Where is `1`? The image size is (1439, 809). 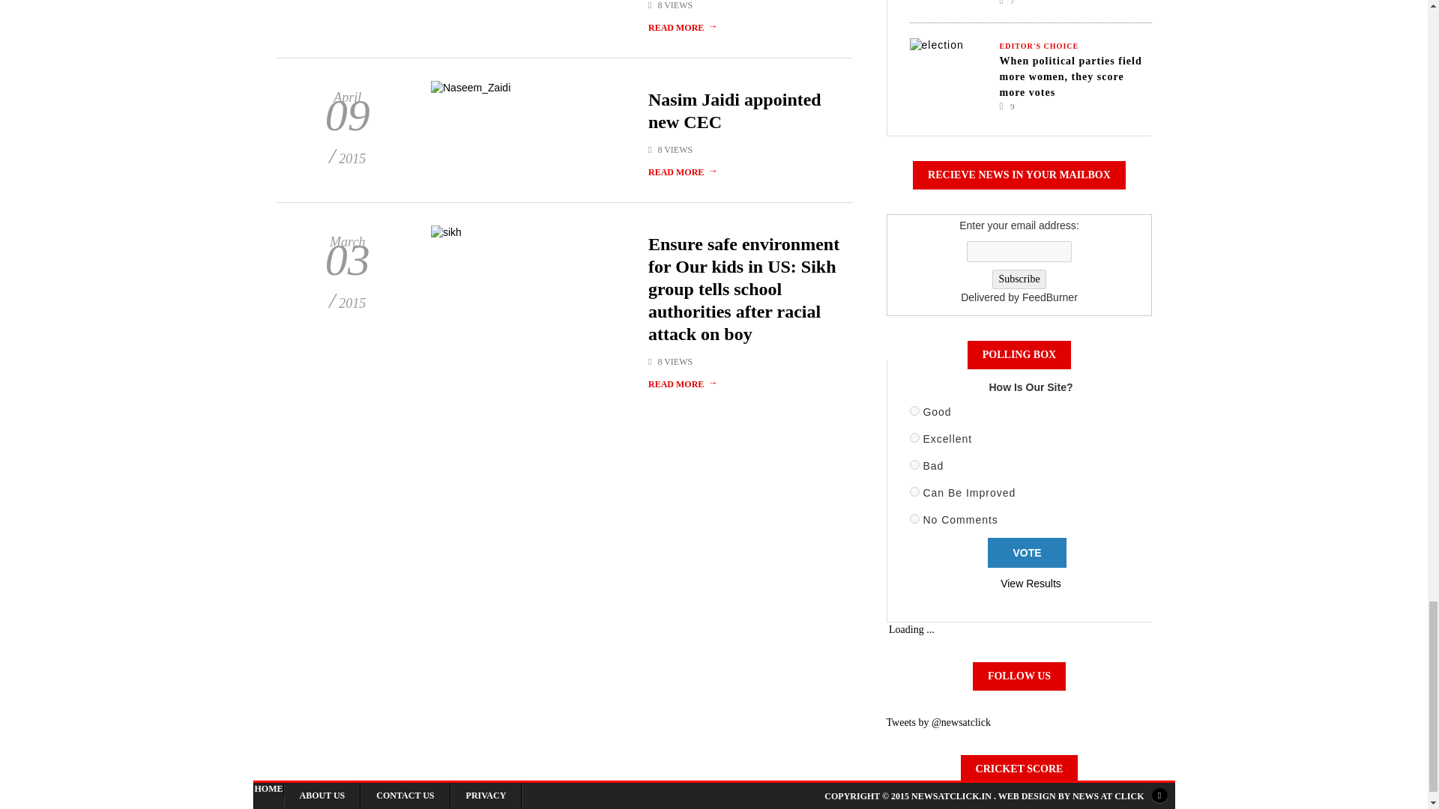 1 is located at coordinates (914, 410).